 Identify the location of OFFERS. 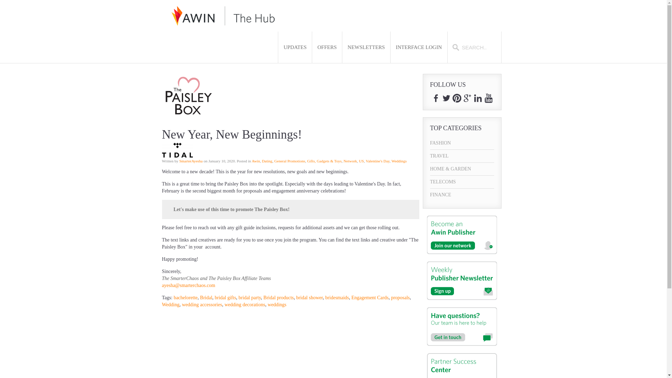
(327, 47).